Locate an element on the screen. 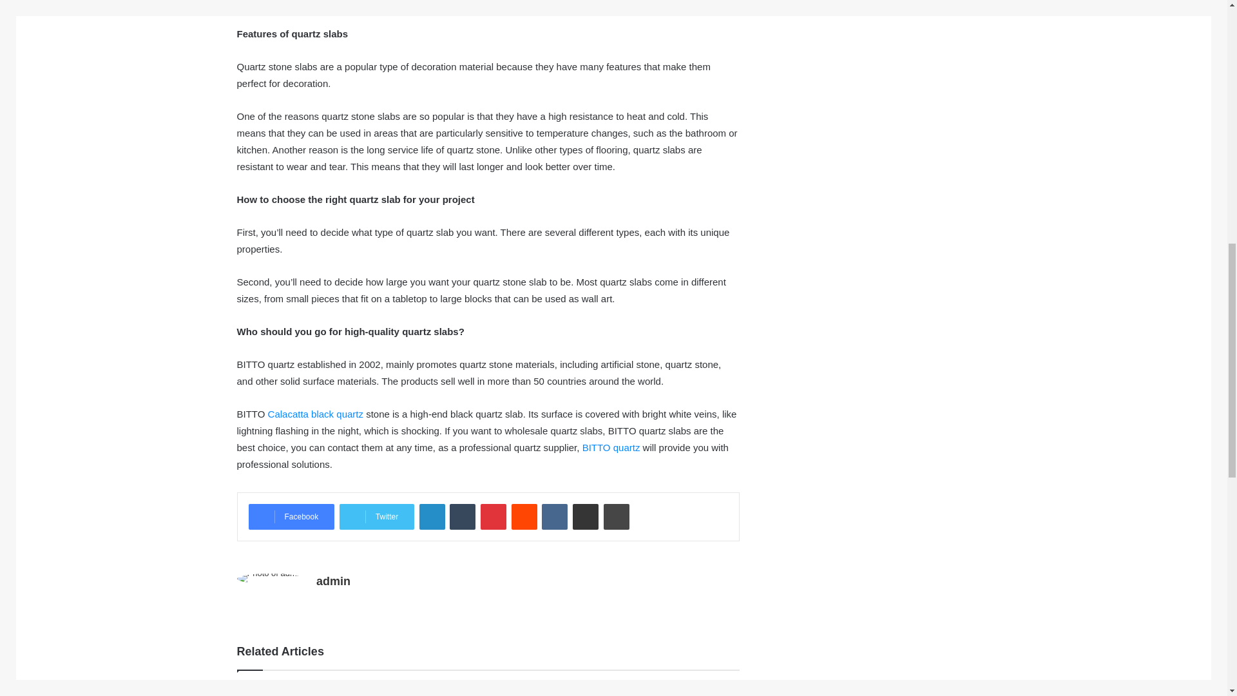 Image resolution: width=1237 pixels, height=696 pixels. BITTO quartz is located at coordinates (611, 447).